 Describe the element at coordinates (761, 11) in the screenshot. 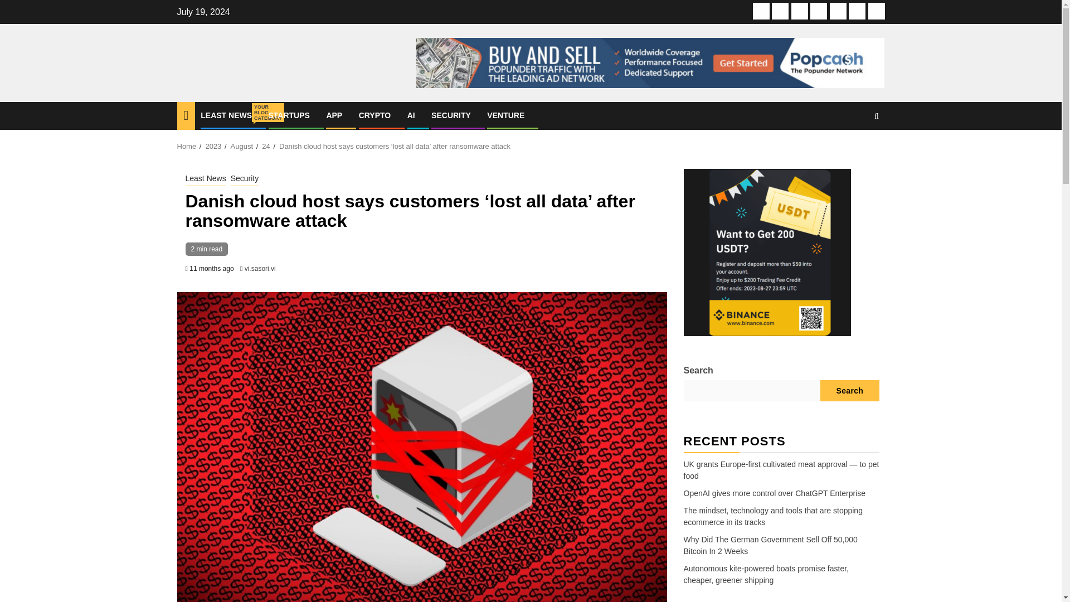

I see `VENTURE` at that location.